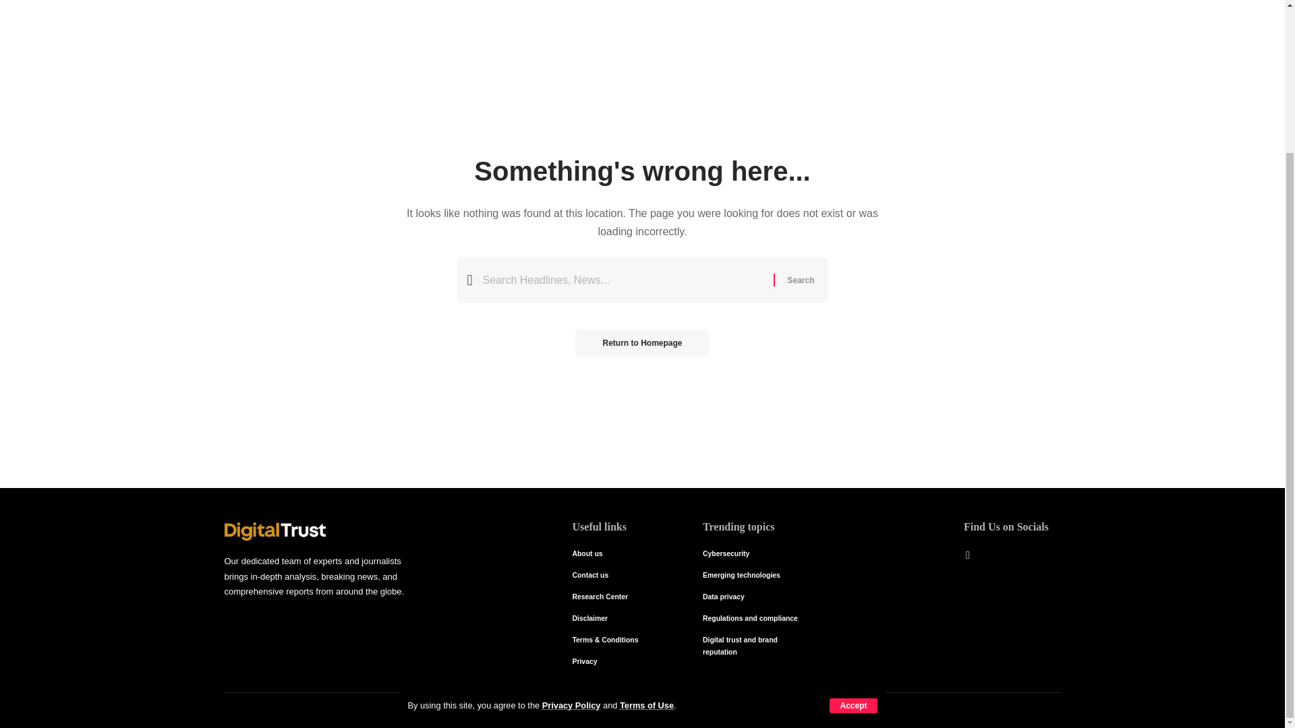  I want to click on Accept, so click(853, 522).